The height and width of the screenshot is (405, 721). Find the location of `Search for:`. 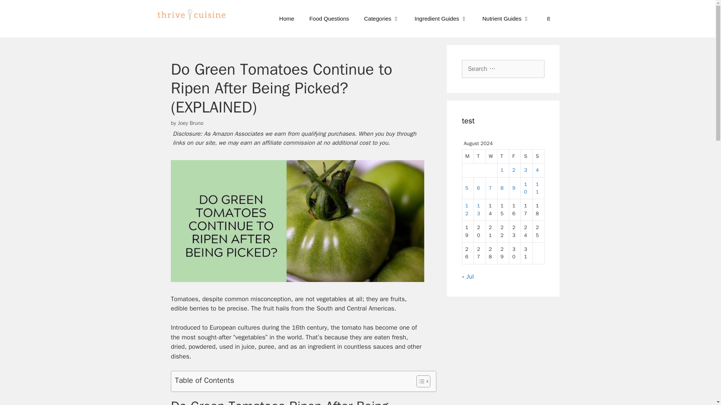

Search for: is located at coordinates (503, 69).